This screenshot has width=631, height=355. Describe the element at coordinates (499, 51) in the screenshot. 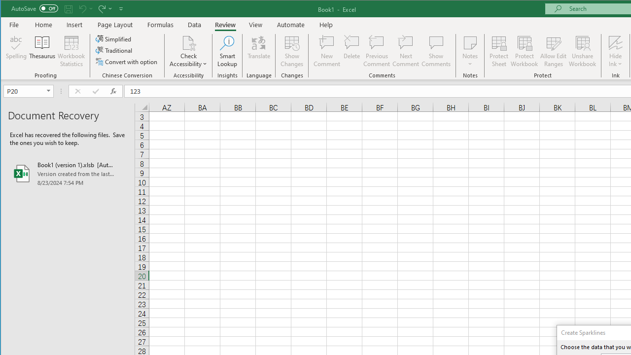

I see `Protect Sheet...` at that location.